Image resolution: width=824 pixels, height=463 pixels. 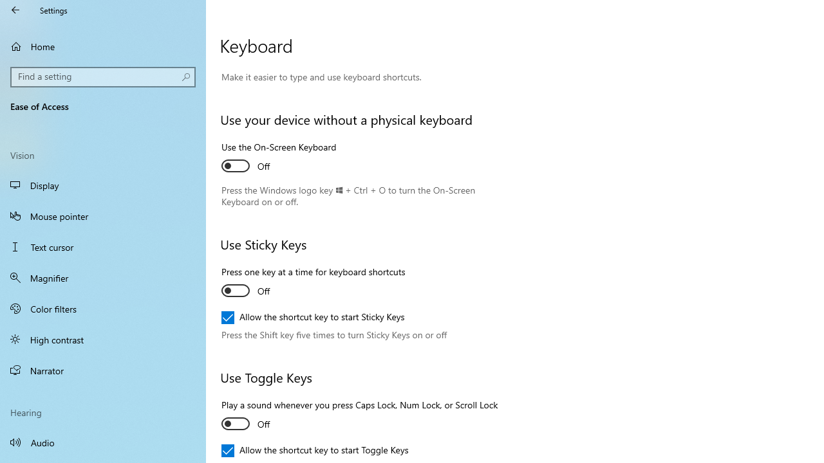 What do you see at coordinates (103, 247) in the screenshot?
I see `Text cursor` at bounding box center [103, 247].